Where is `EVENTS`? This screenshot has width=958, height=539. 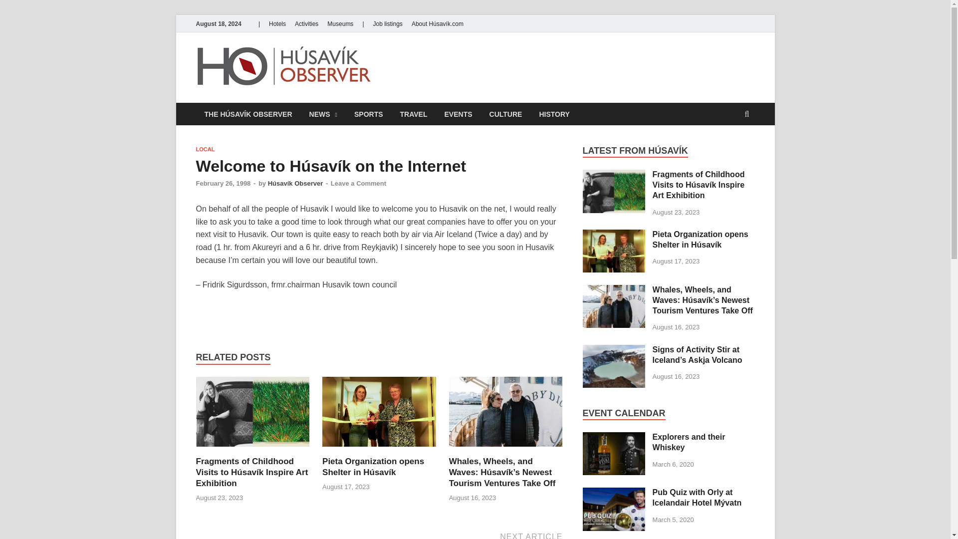 EVENTS is located at coordinates (458, 114).